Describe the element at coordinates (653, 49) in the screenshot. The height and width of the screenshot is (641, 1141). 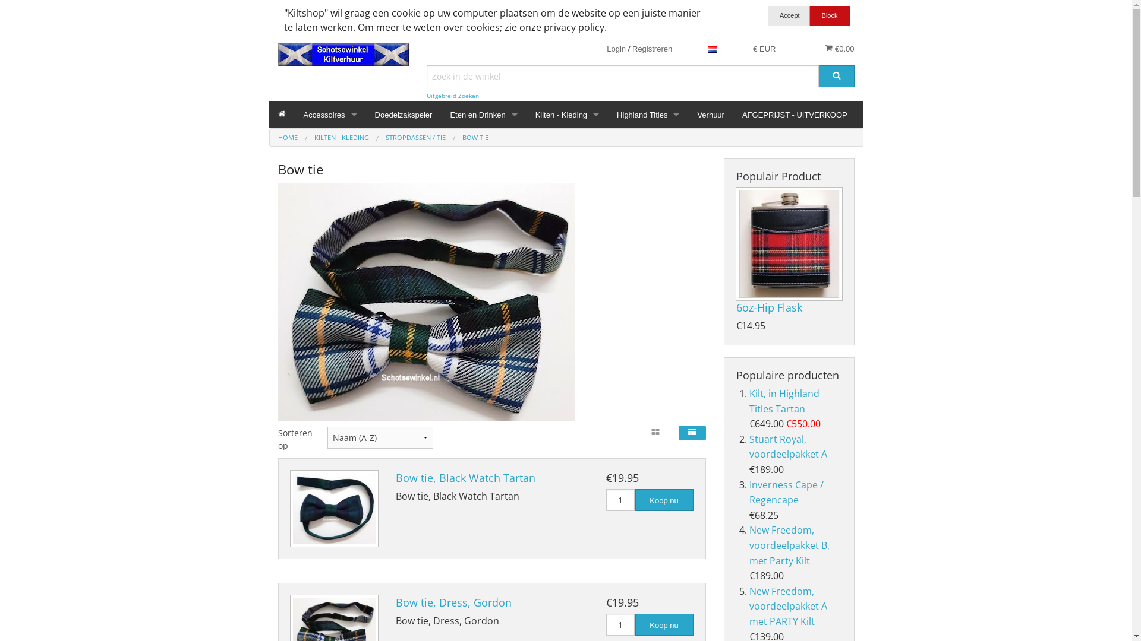
I see `Registreren` at that location.